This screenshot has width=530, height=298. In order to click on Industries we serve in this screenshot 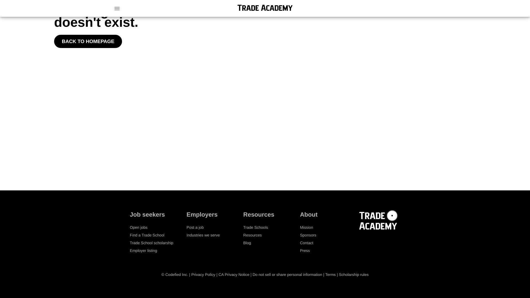, I will do `click(203, 235)`.